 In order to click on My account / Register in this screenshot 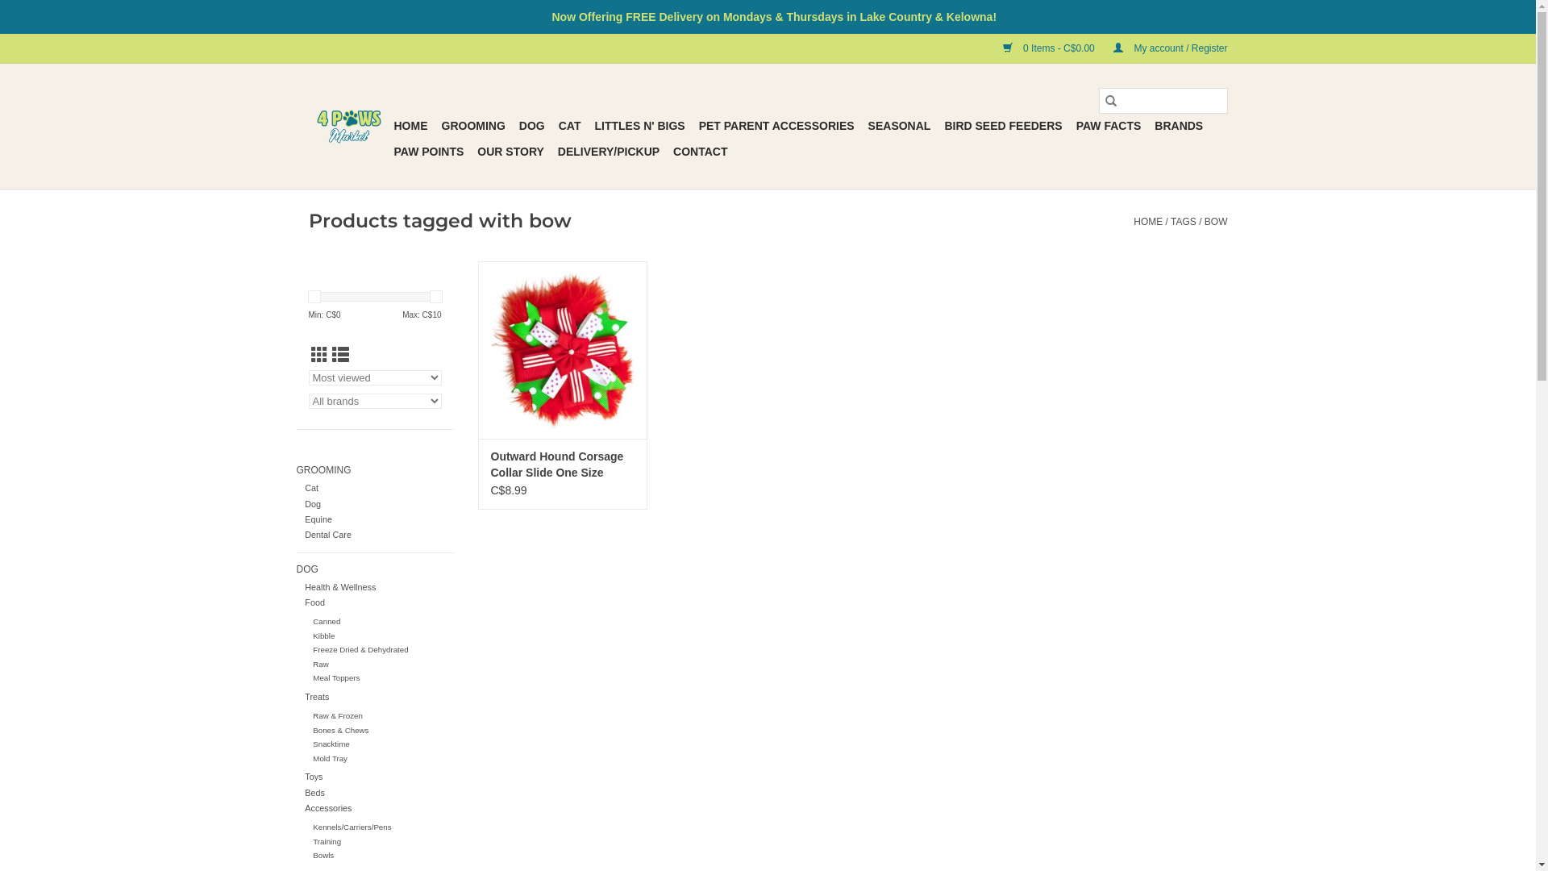, I will do `click(1163, 48)`.